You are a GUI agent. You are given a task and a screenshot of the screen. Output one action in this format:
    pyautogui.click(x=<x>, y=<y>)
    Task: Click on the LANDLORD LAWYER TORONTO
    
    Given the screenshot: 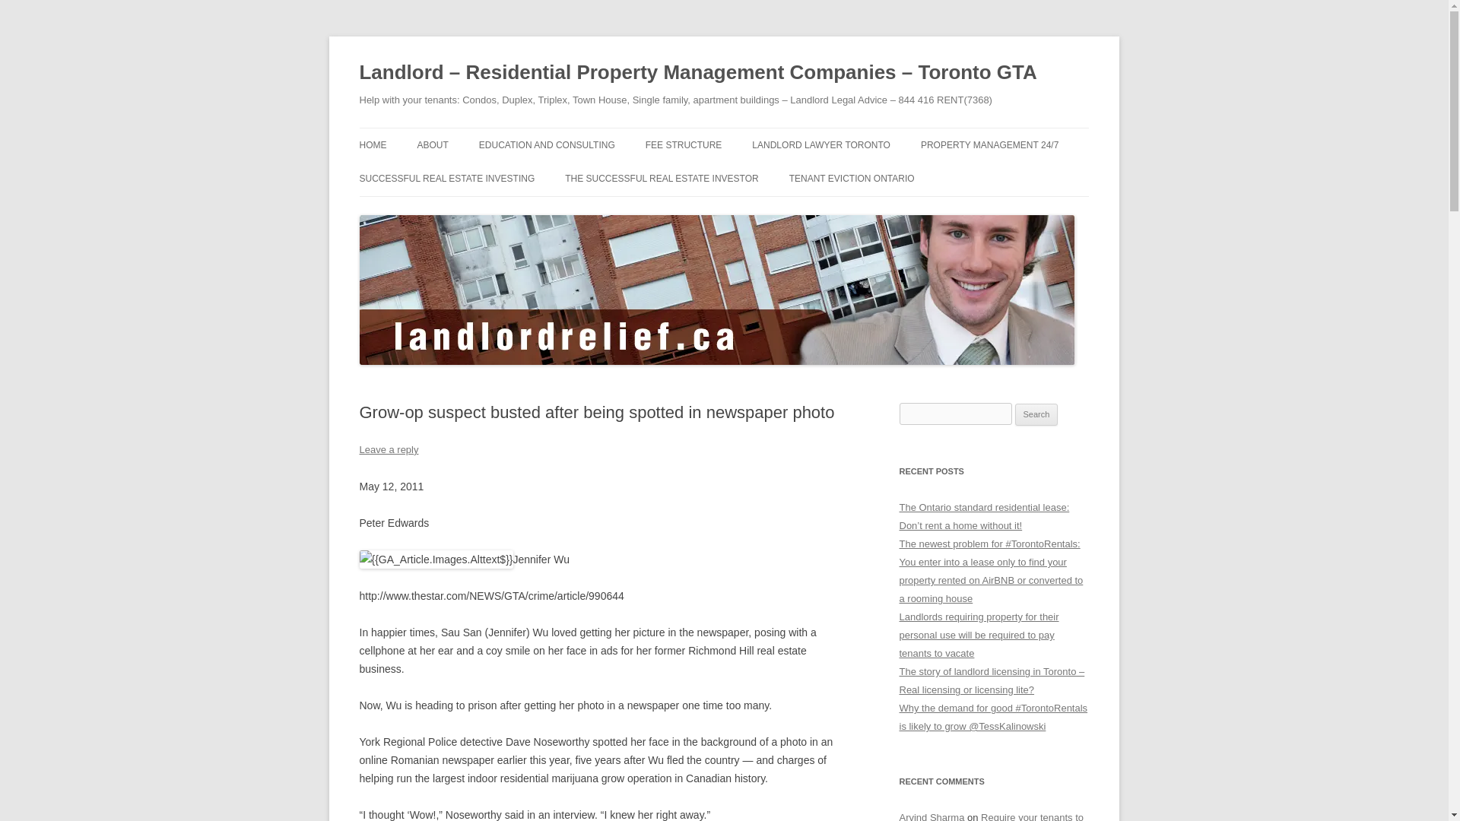 What is the action you would take?
    pyautogui.click(x=821, y=144)
    